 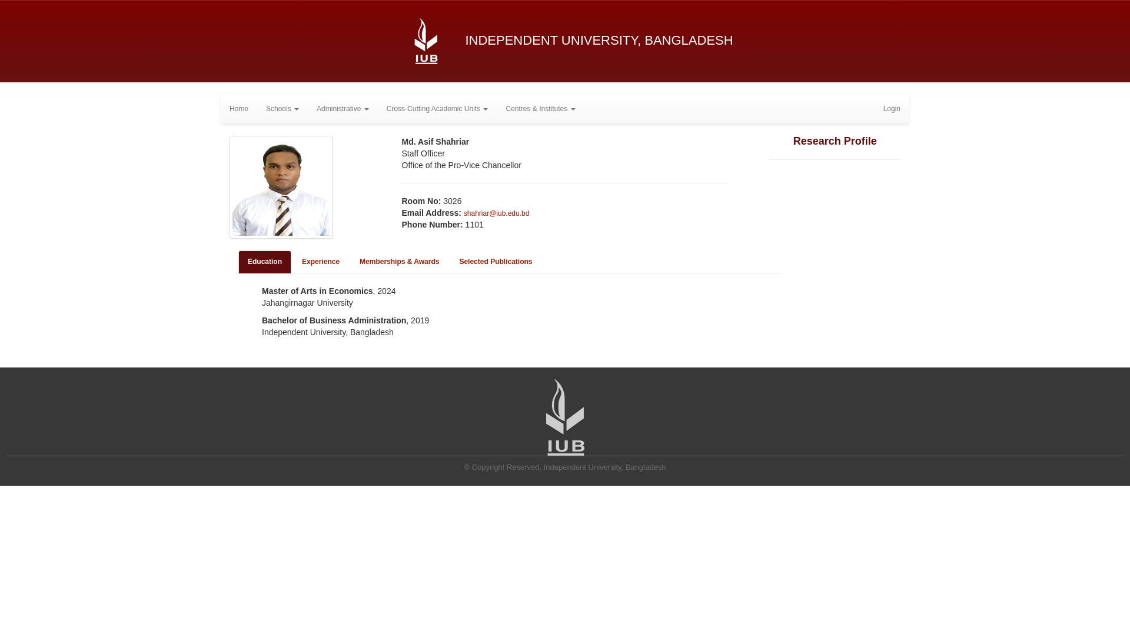 I want to click on Selected Publications, so click(x=496, y=262).